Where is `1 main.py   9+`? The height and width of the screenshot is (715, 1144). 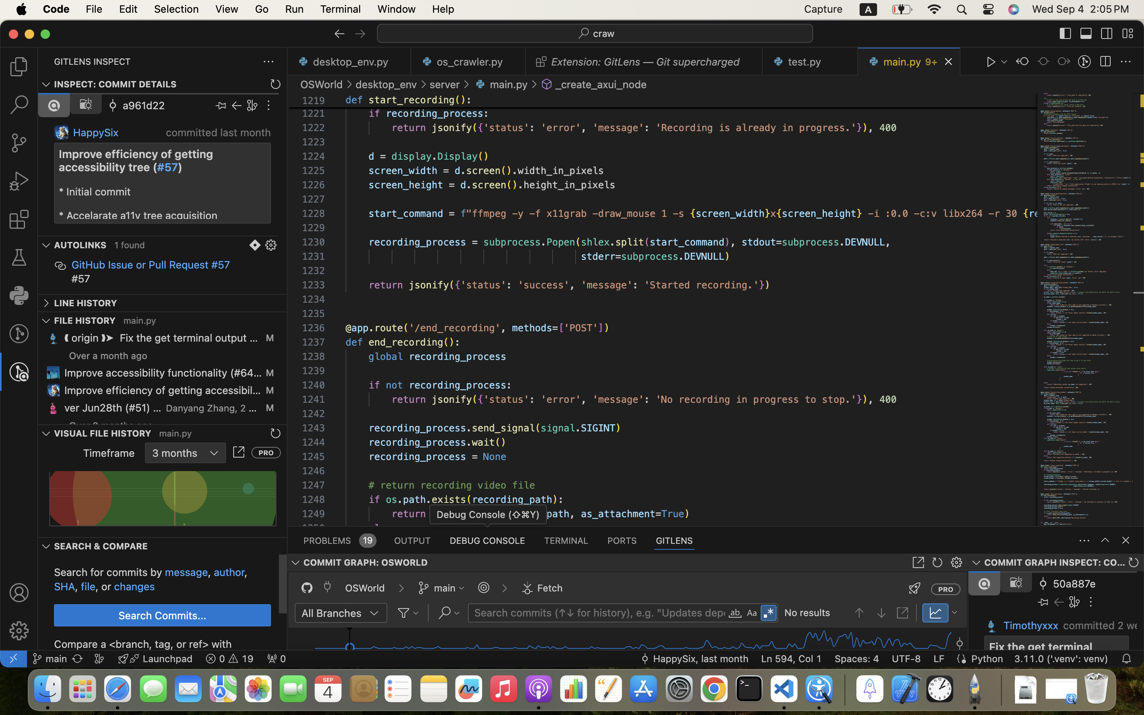
1 main.py   9+ is located at coordinates (909, 62).